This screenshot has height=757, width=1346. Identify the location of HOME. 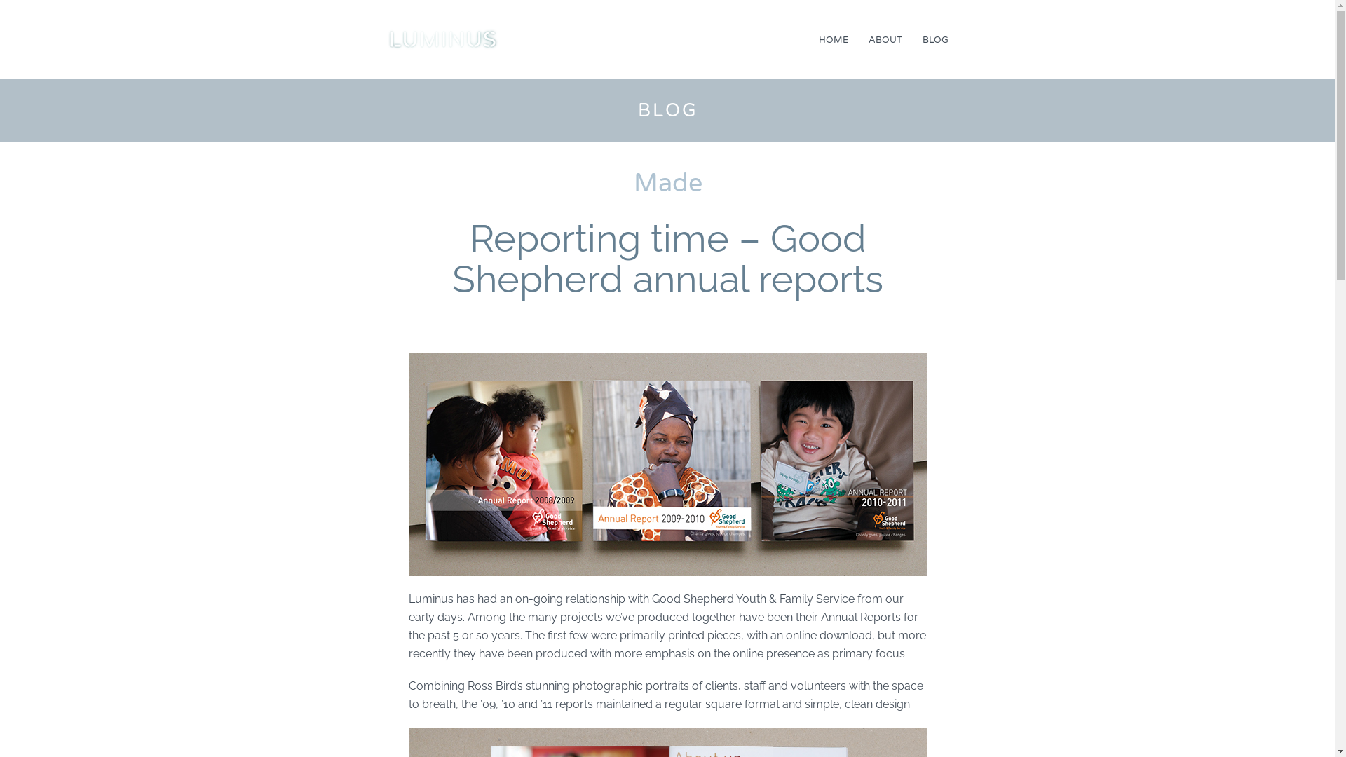
(834, 41).